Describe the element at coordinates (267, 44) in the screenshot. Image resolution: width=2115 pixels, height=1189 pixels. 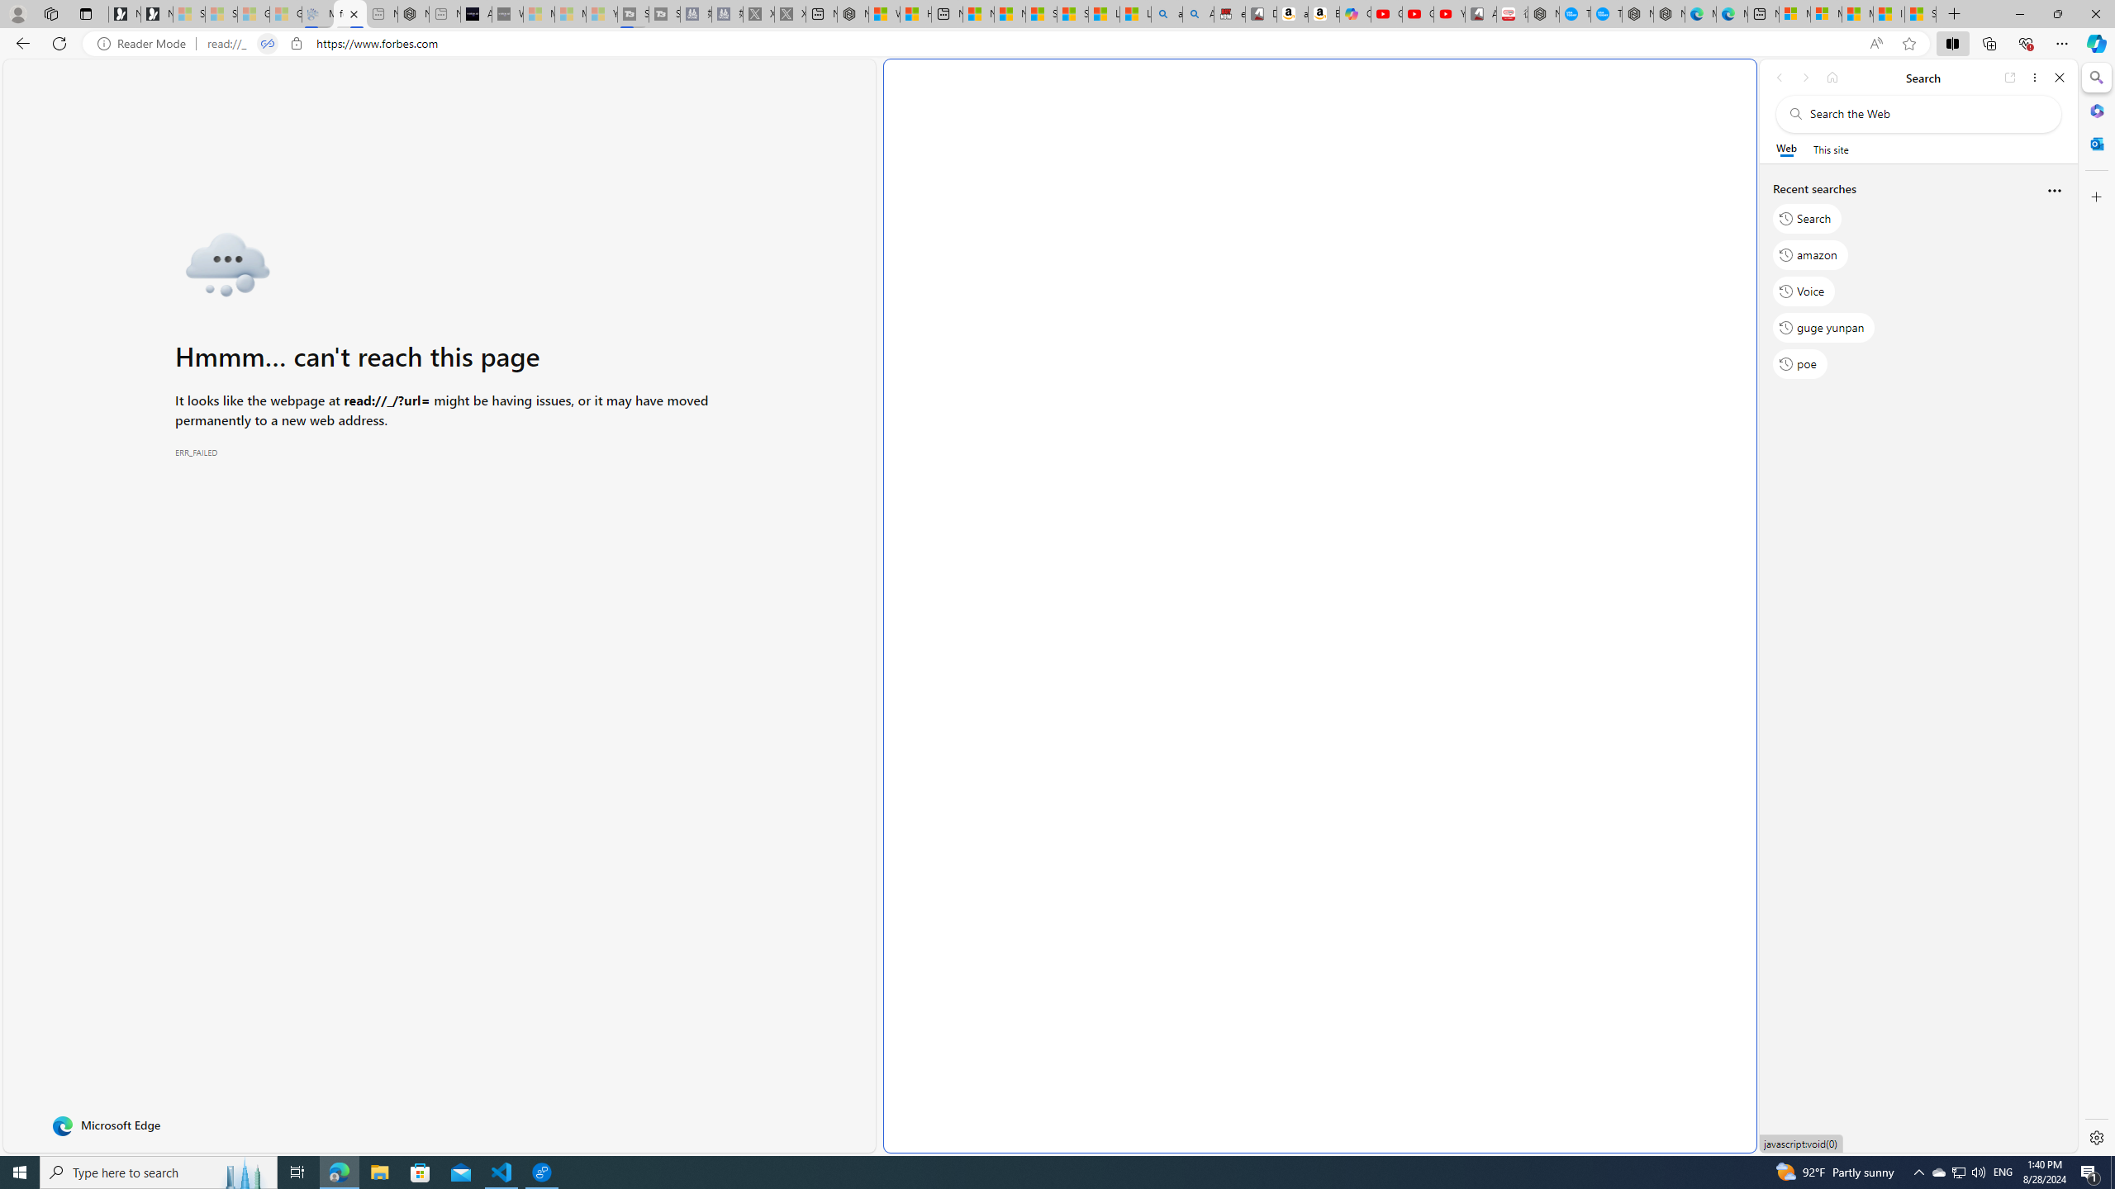
I see `Tabs in split screen` at that location.